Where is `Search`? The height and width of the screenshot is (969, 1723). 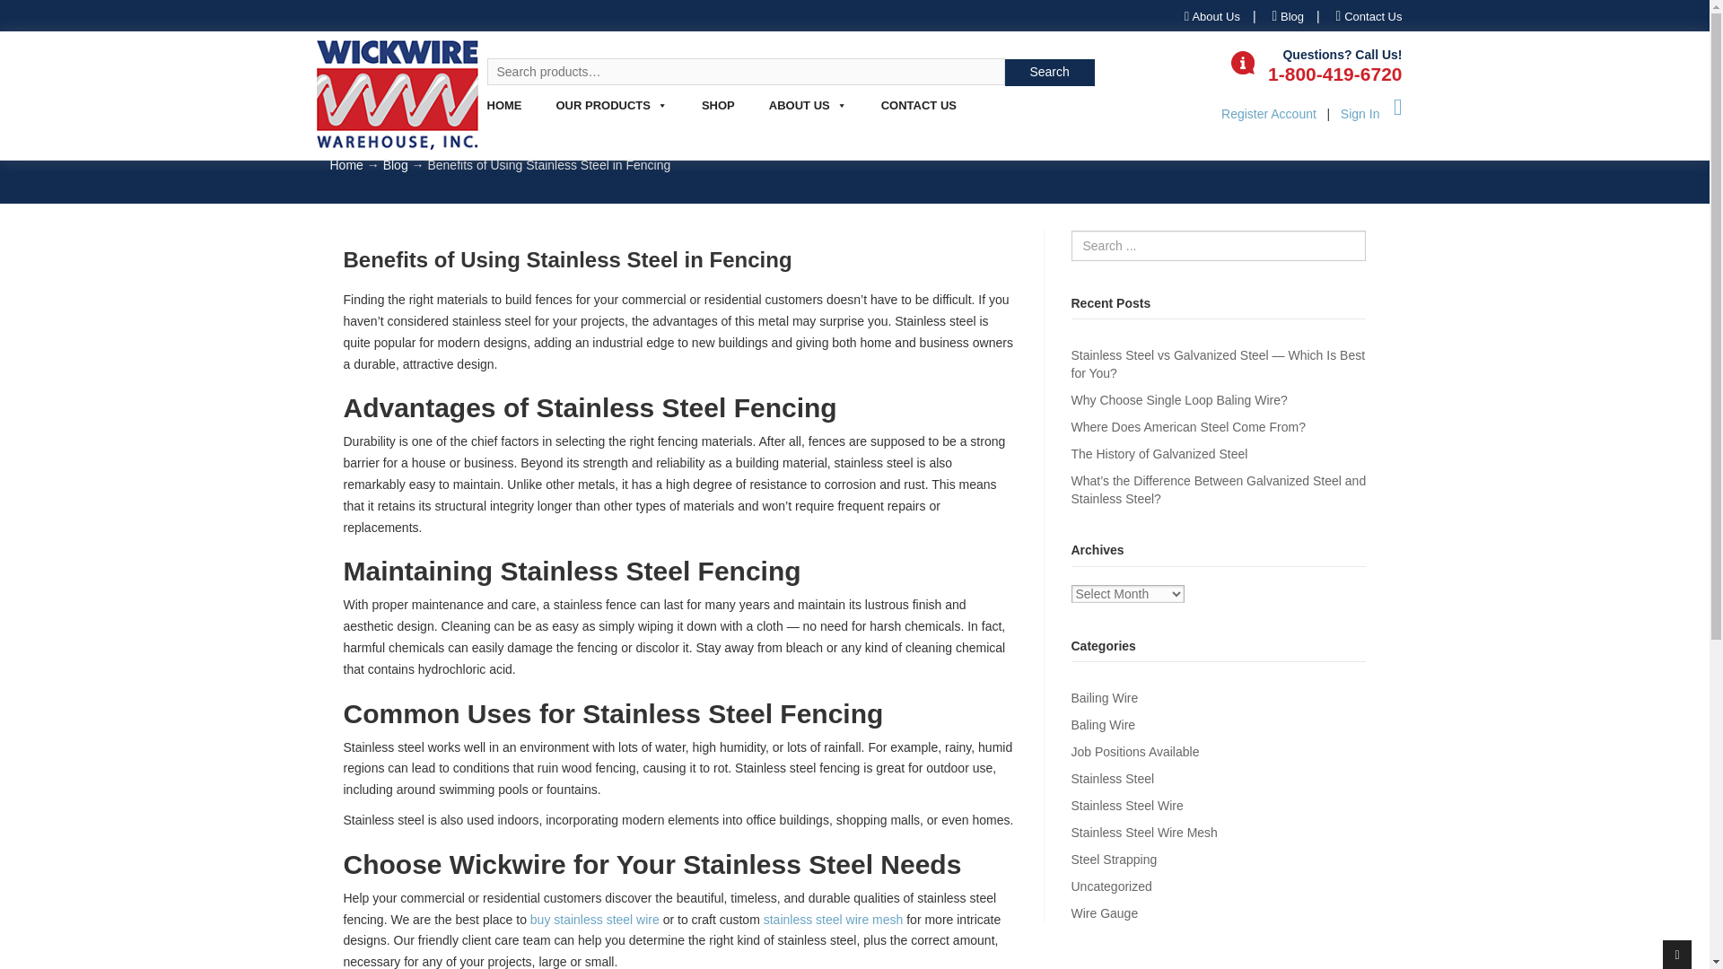 Search is located at coordinates (1049, 72).